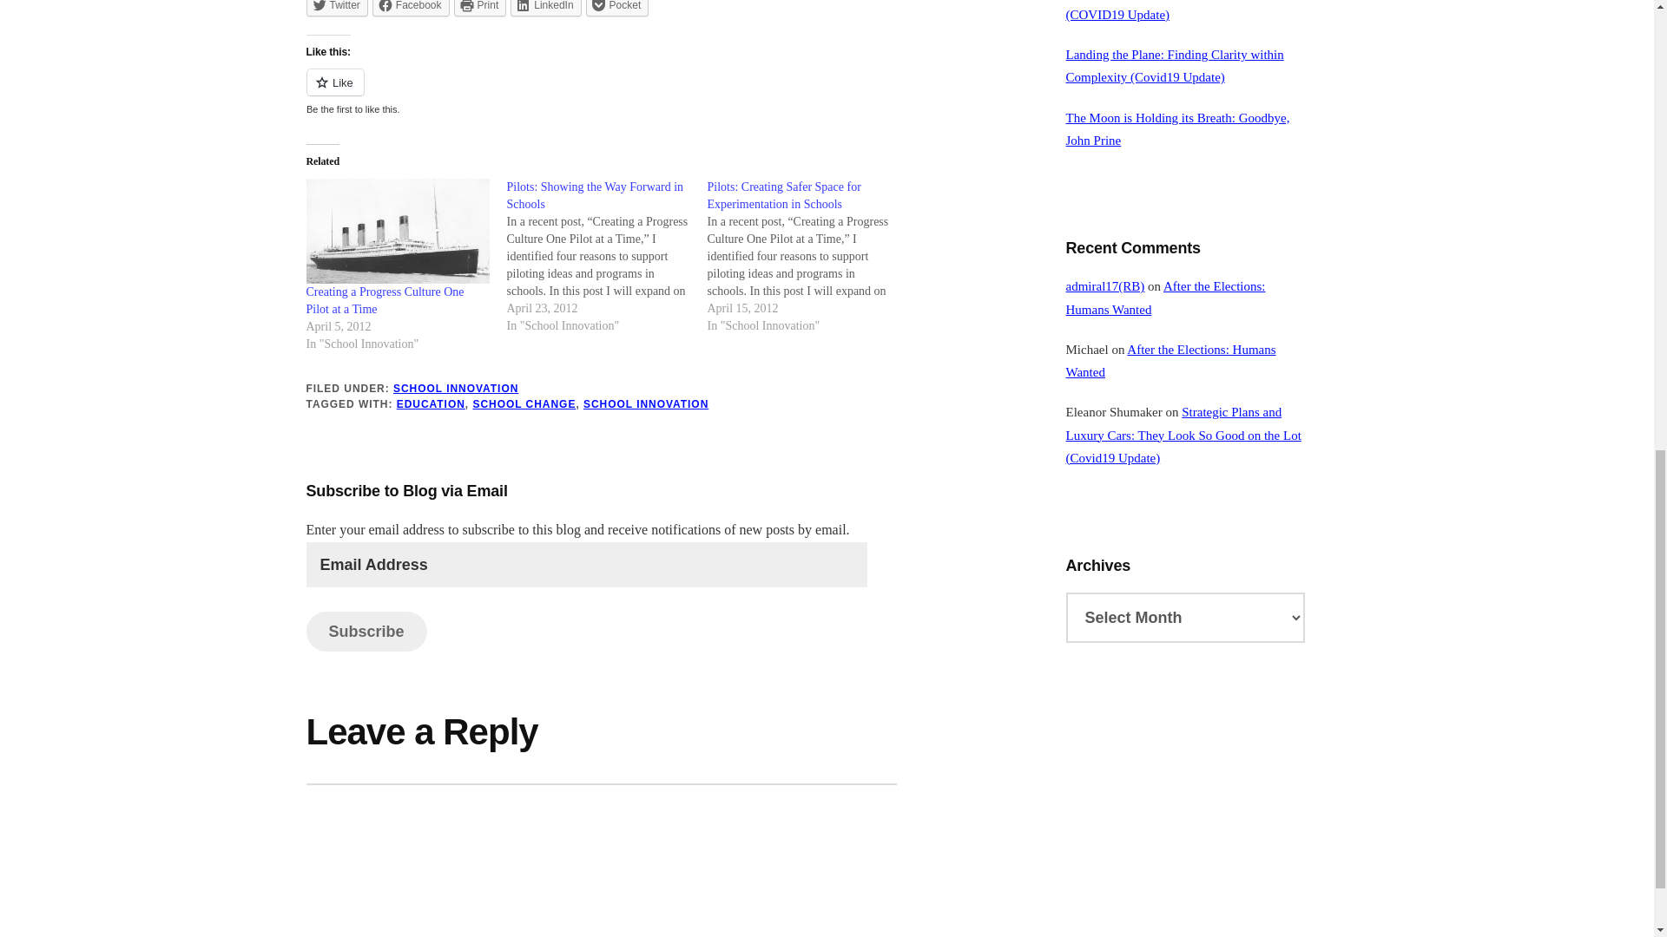 Image resolution: width=1667 pixels, height=937 pixels. What do you see at coordinates (595, 196) in the screenshot?
I see `Pilots: Showing the Way Forward in Schools` at bounding box center [595, 196].